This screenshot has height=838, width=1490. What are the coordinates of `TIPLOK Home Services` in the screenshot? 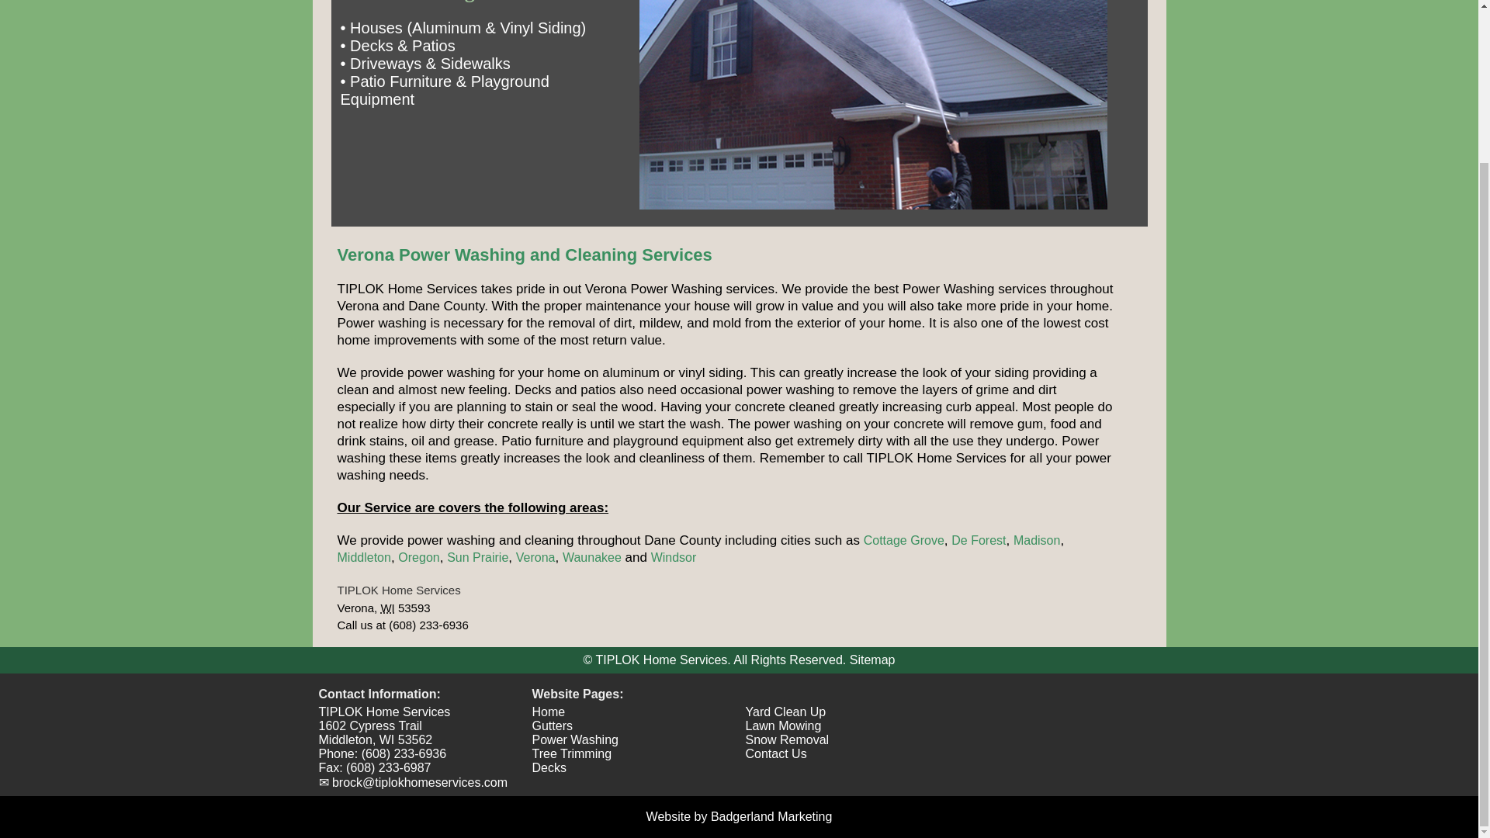 It's located at (398, 590).